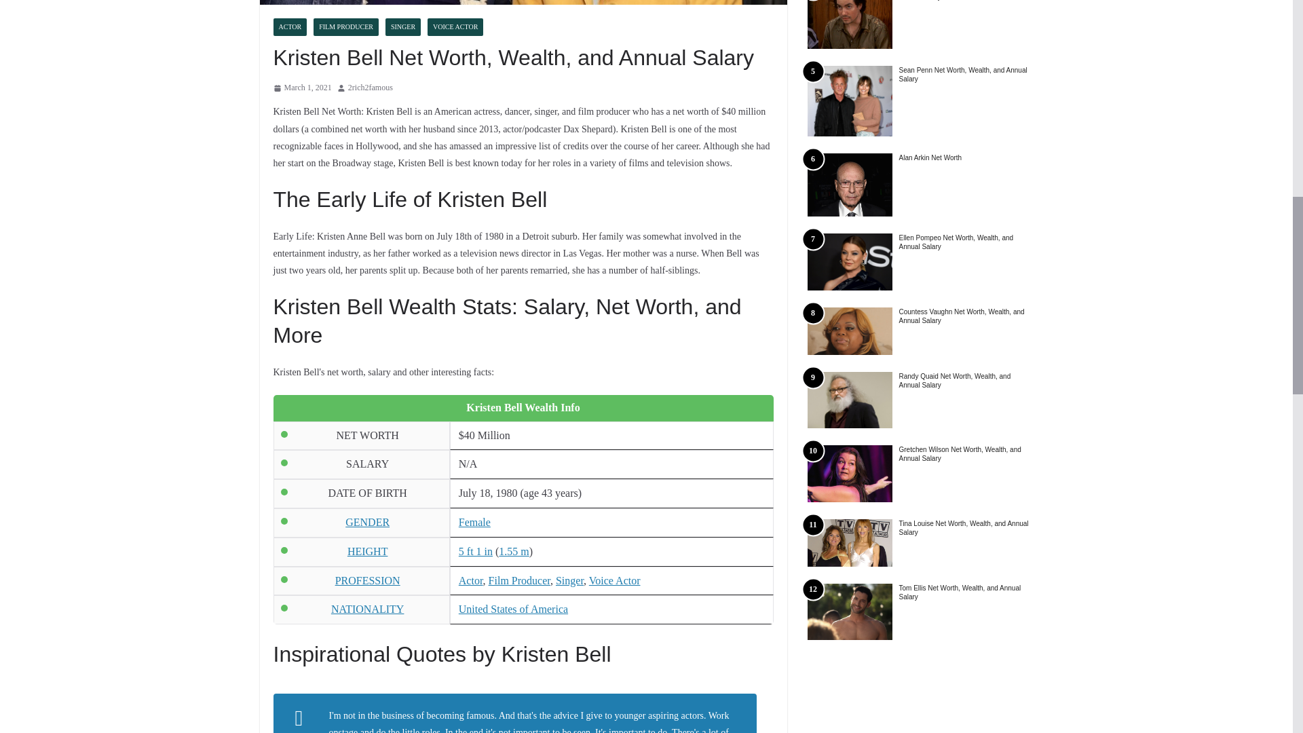  What do you see at coordinates (289, 27) in the screenshot?
I see `ACTOR` at bounding box center [289, 27].